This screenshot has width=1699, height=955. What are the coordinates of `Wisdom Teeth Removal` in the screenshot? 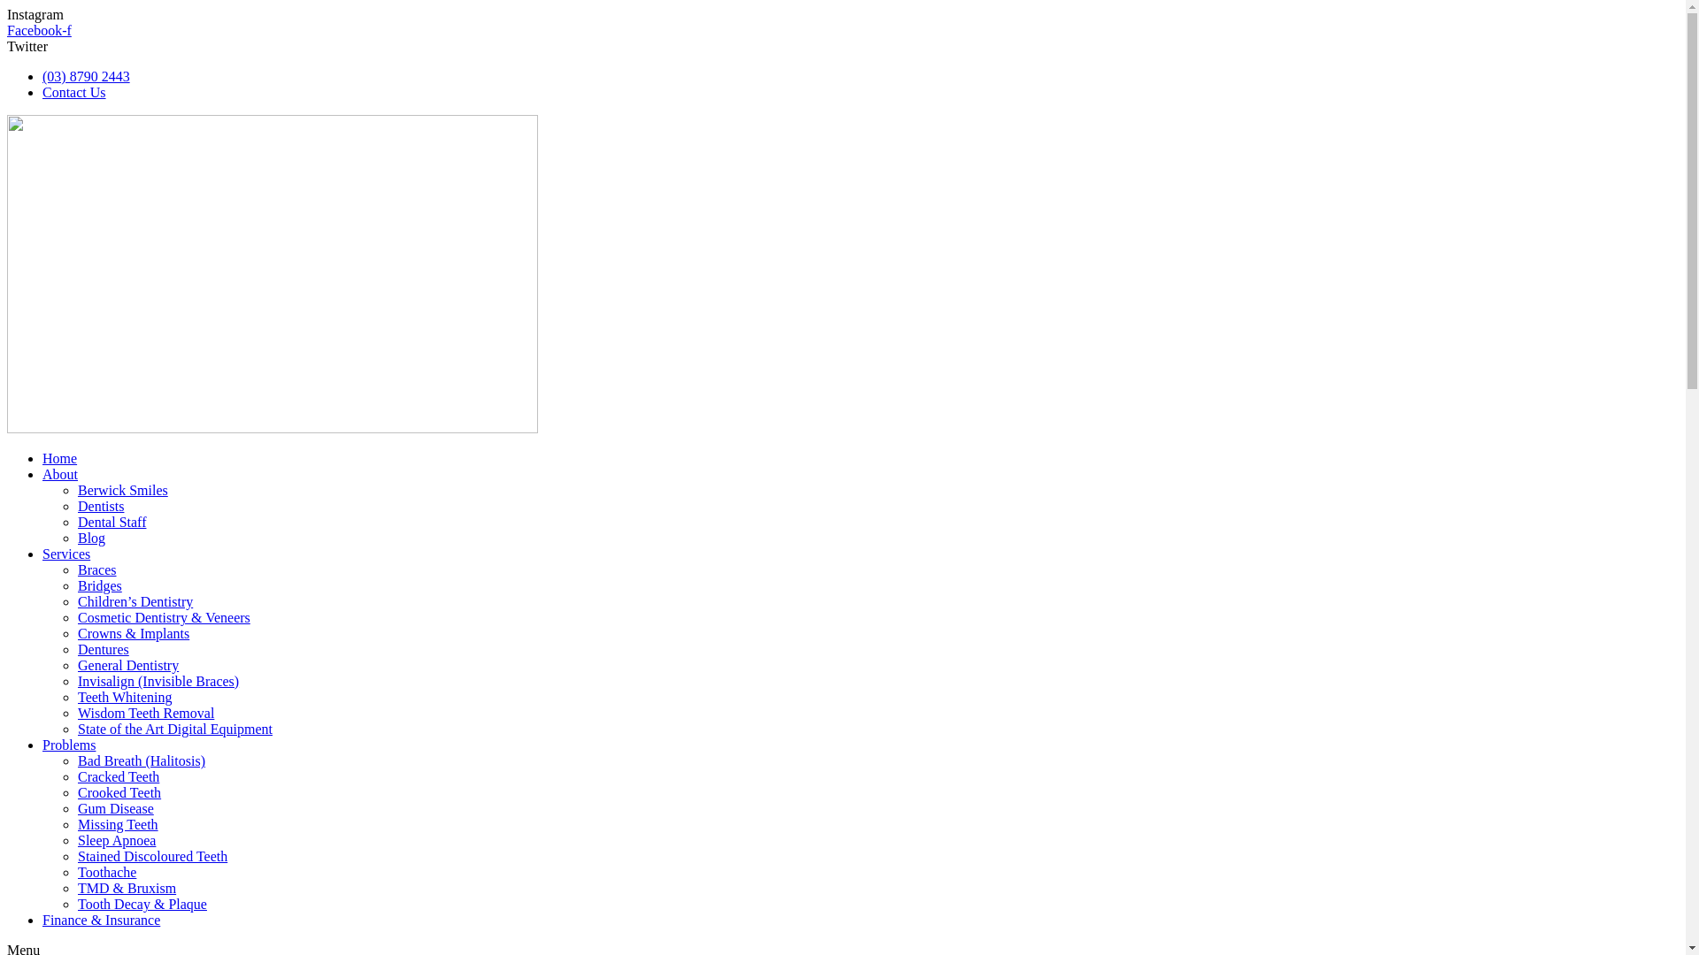 It's located at (146, 713).